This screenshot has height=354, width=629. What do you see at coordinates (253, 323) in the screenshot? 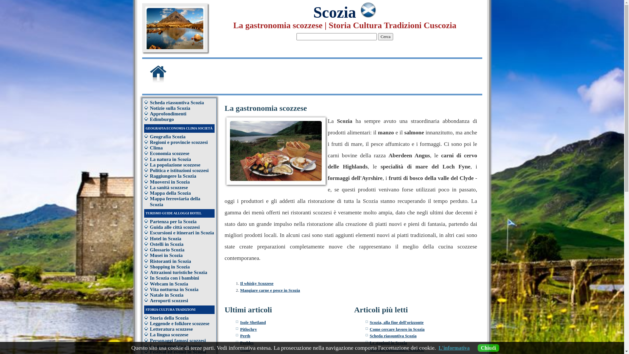
I see `Isole Shetland` at bounding box center [253, 323].